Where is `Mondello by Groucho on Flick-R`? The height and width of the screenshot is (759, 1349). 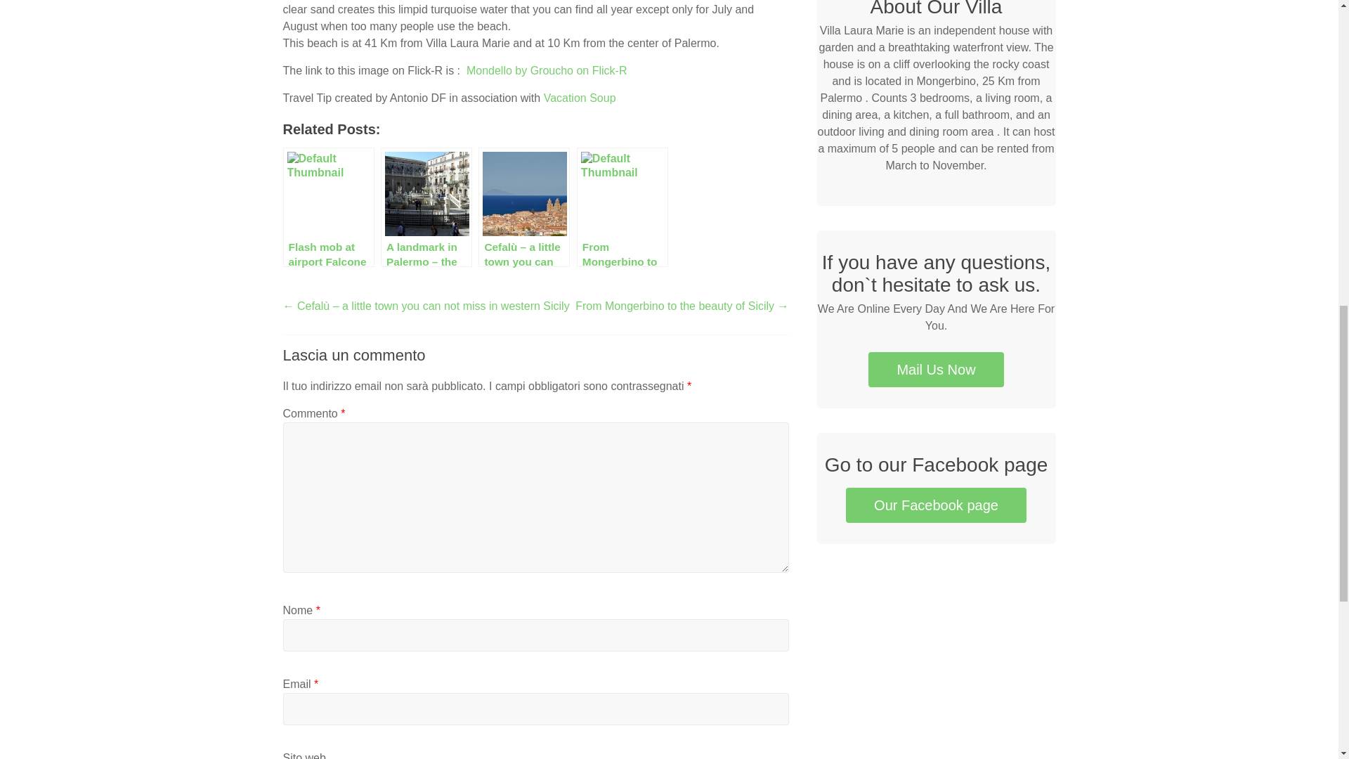 Mondello by Groucho on Flick-R is located at coordinates (547, 70).